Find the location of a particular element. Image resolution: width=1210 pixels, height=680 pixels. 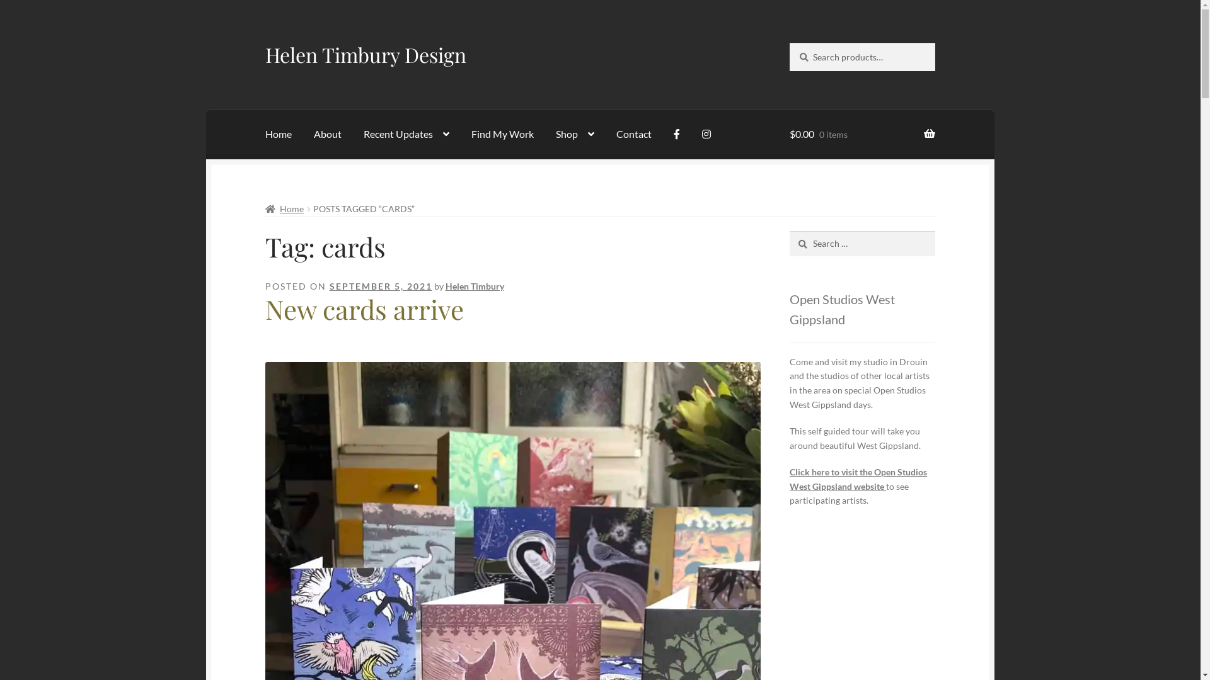

Skip to navigation is located at coordinates (265, 43).